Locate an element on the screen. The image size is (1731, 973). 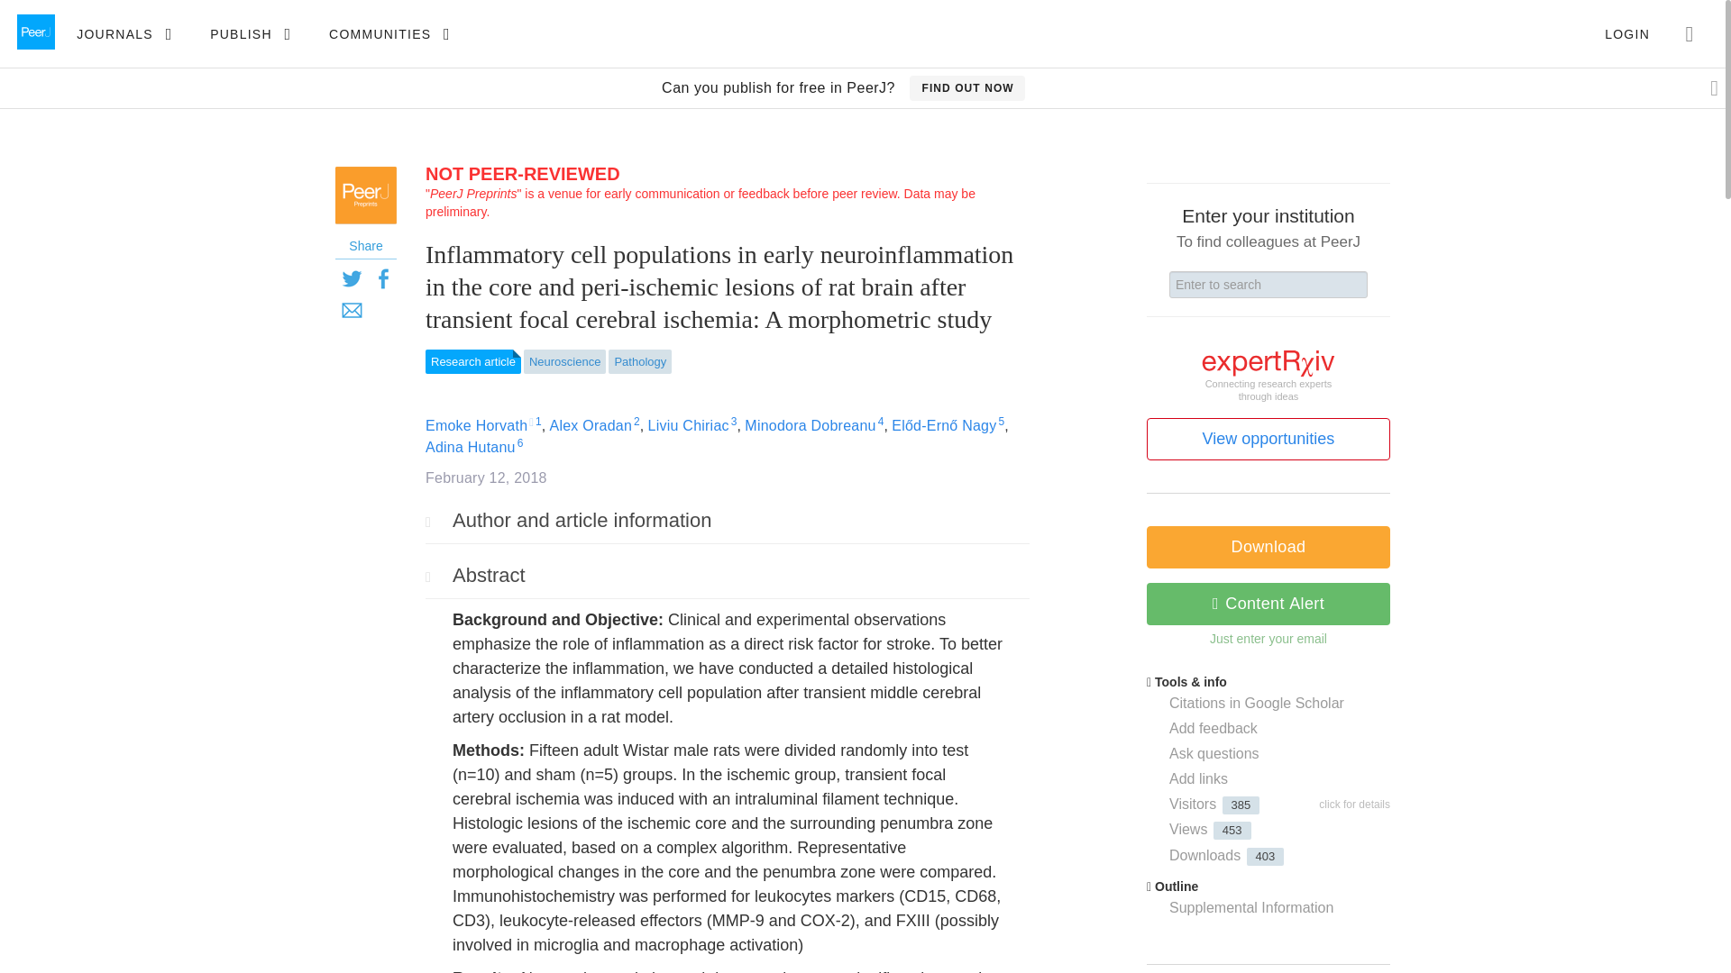
Emoke Horvath is located at coordinates (476, 425).